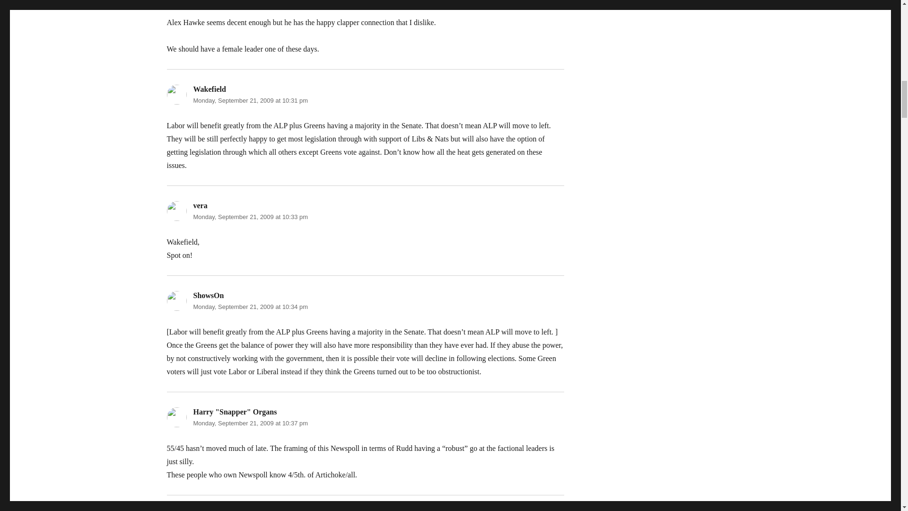  I want to click on Monday, September 21, 2009 at 10:31 pm, so click(250, 100).